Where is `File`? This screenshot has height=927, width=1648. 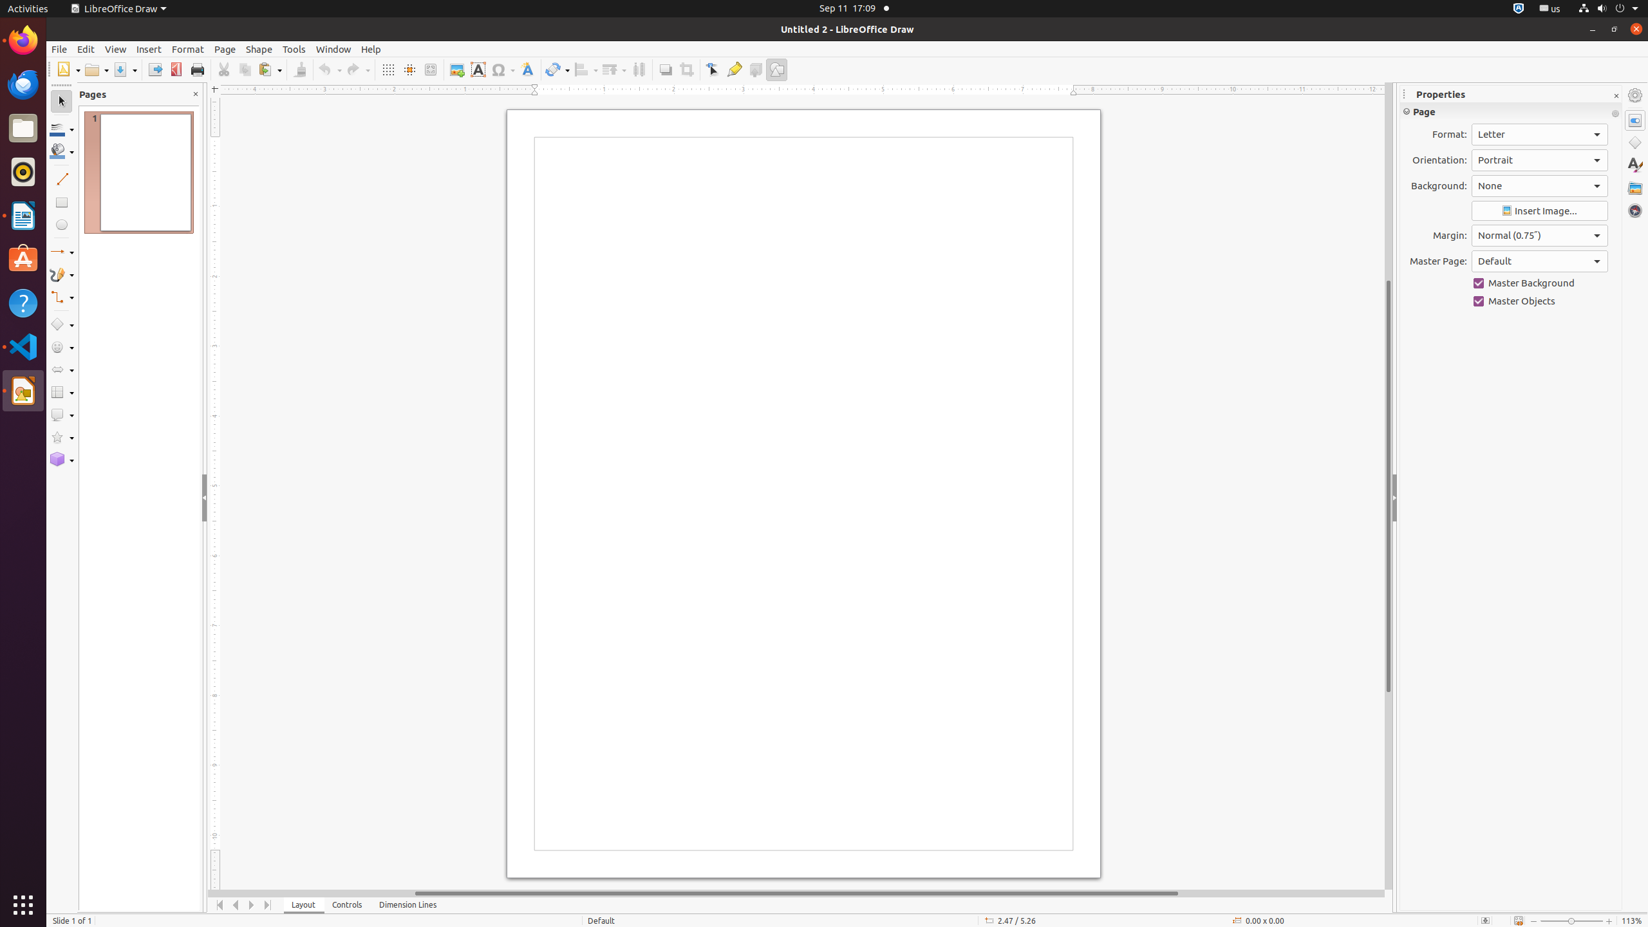
File is located at coordinates (59, 49).